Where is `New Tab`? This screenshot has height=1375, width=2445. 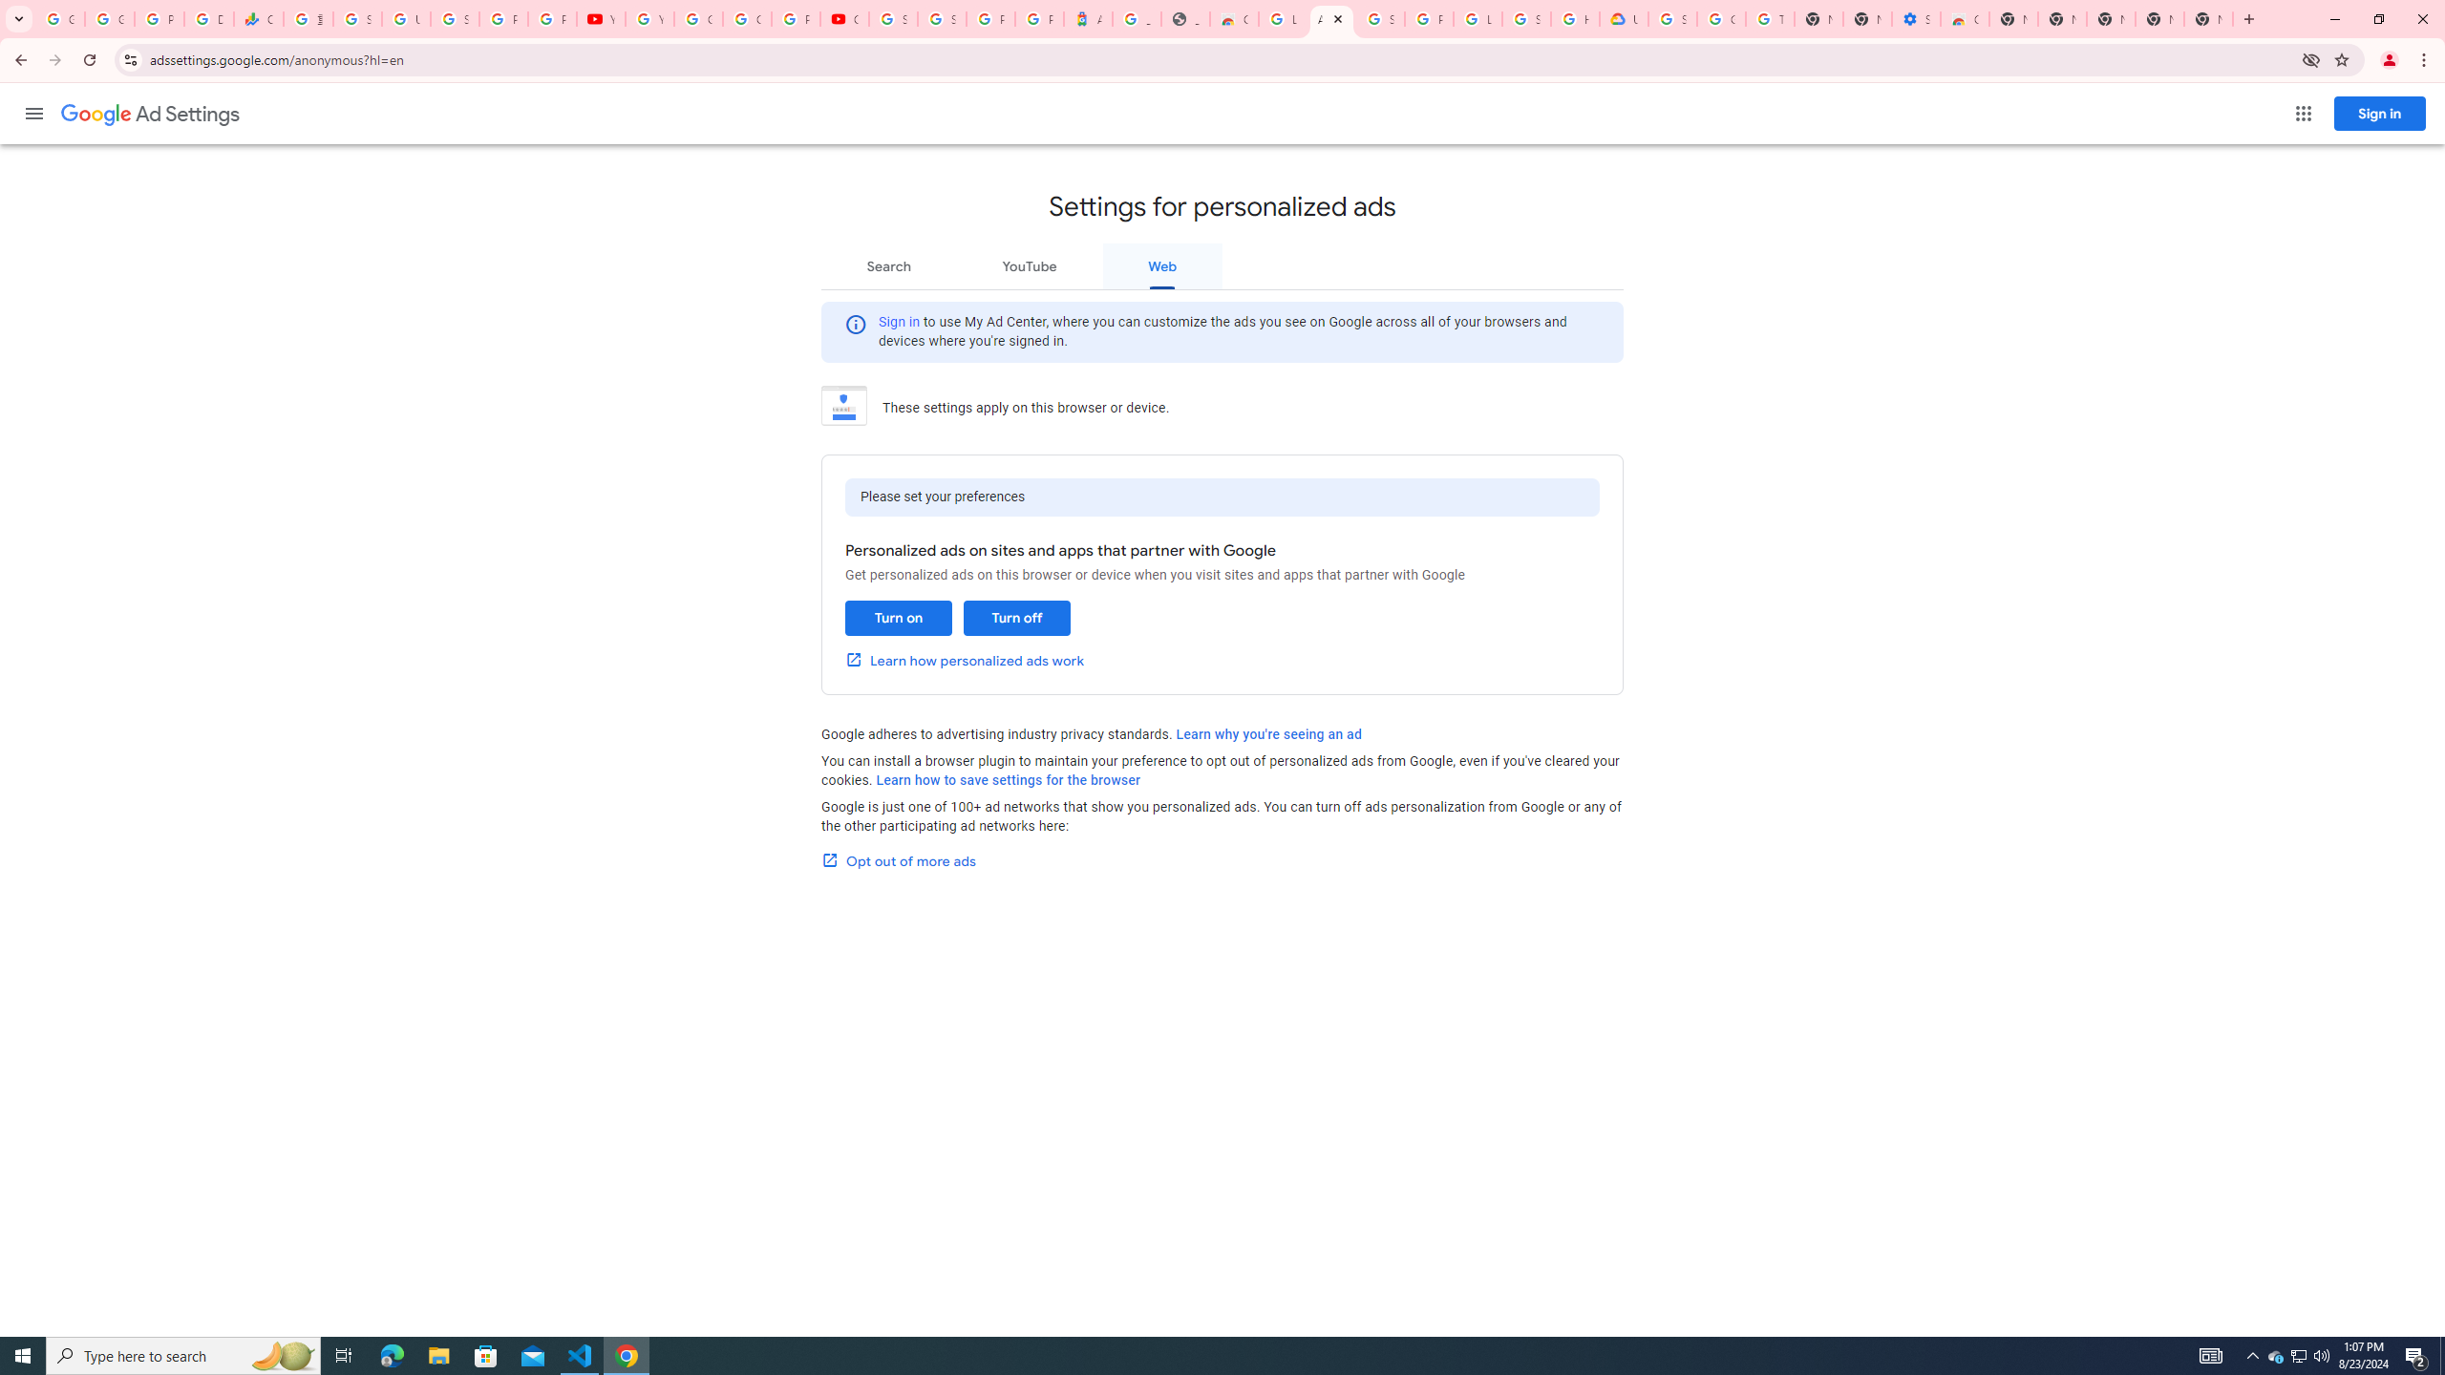 New Tab is located at coordinates (2208, 19).